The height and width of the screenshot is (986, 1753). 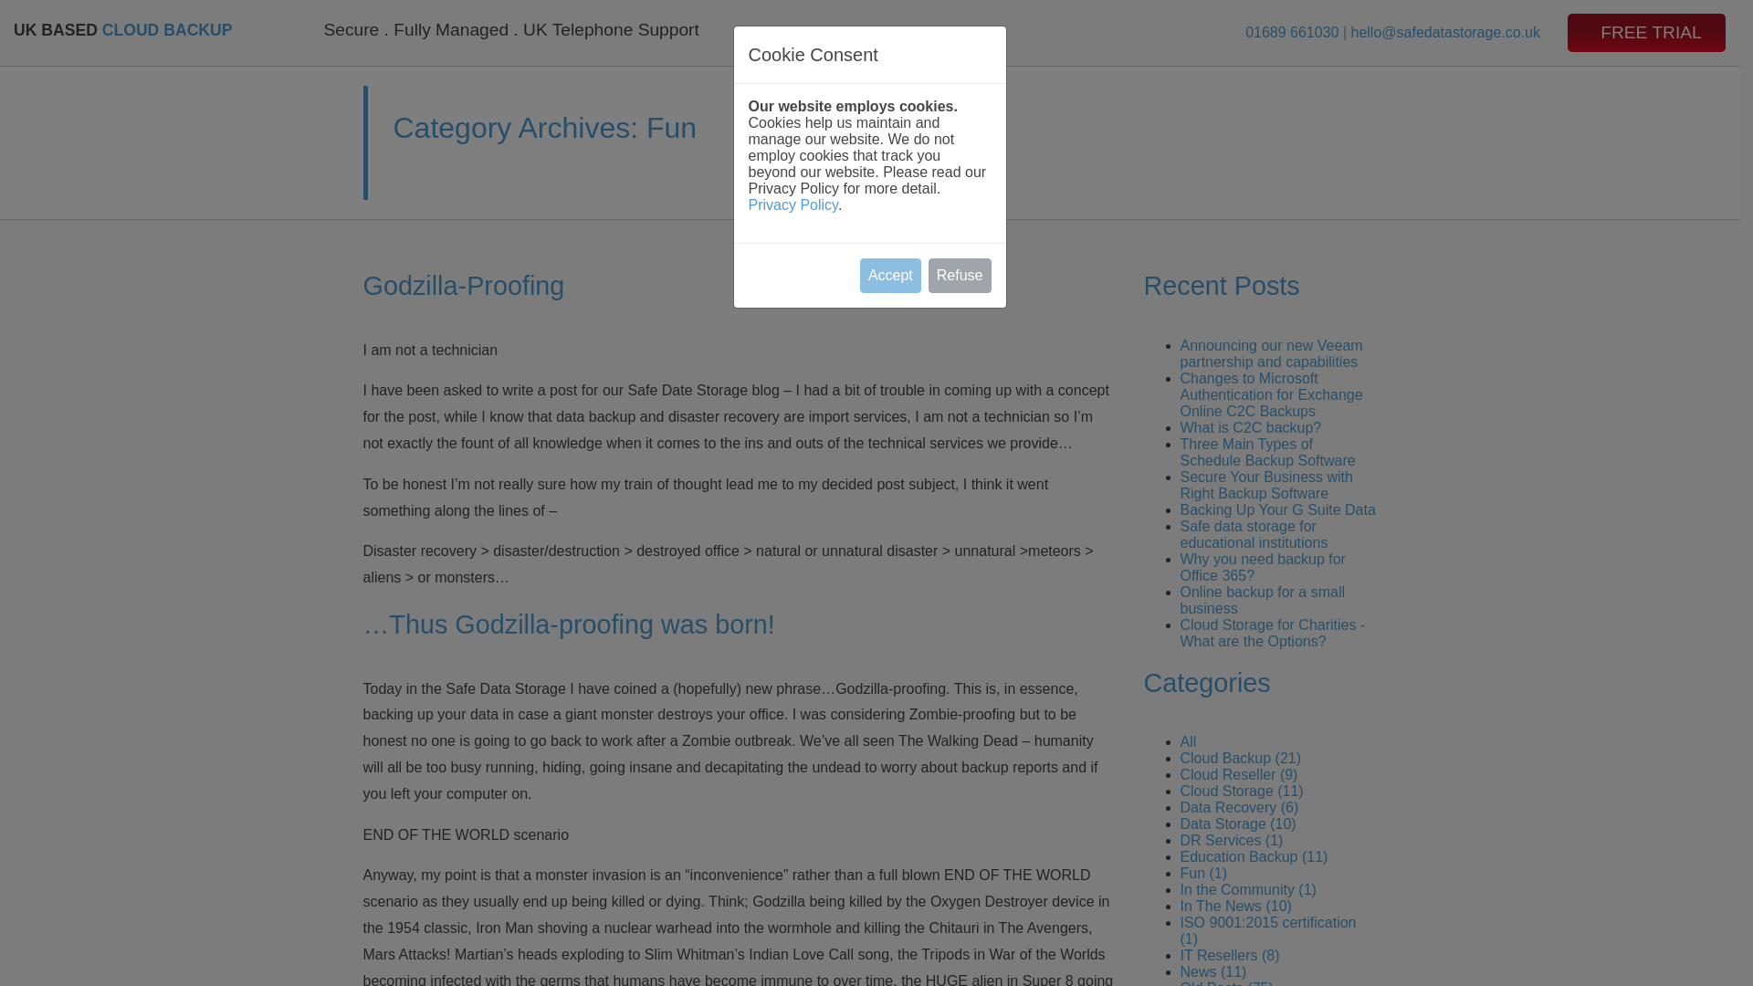 I want to click on Announcing our new Veeam partnership and capabilities, so click(x=1271, y=354).